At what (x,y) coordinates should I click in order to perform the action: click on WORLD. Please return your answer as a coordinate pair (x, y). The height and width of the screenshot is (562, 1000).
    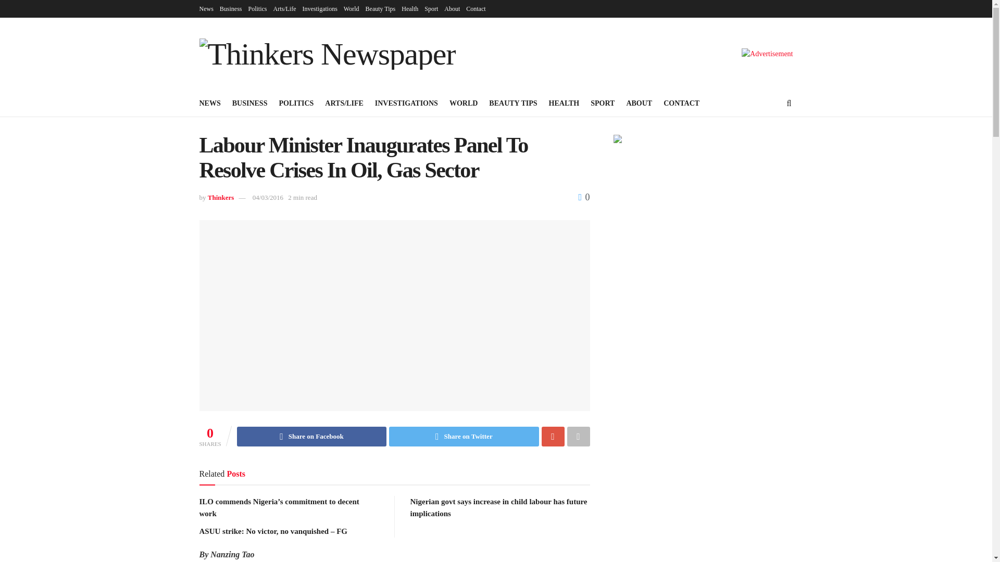
    Looking at the image, I should click on (464, 103).